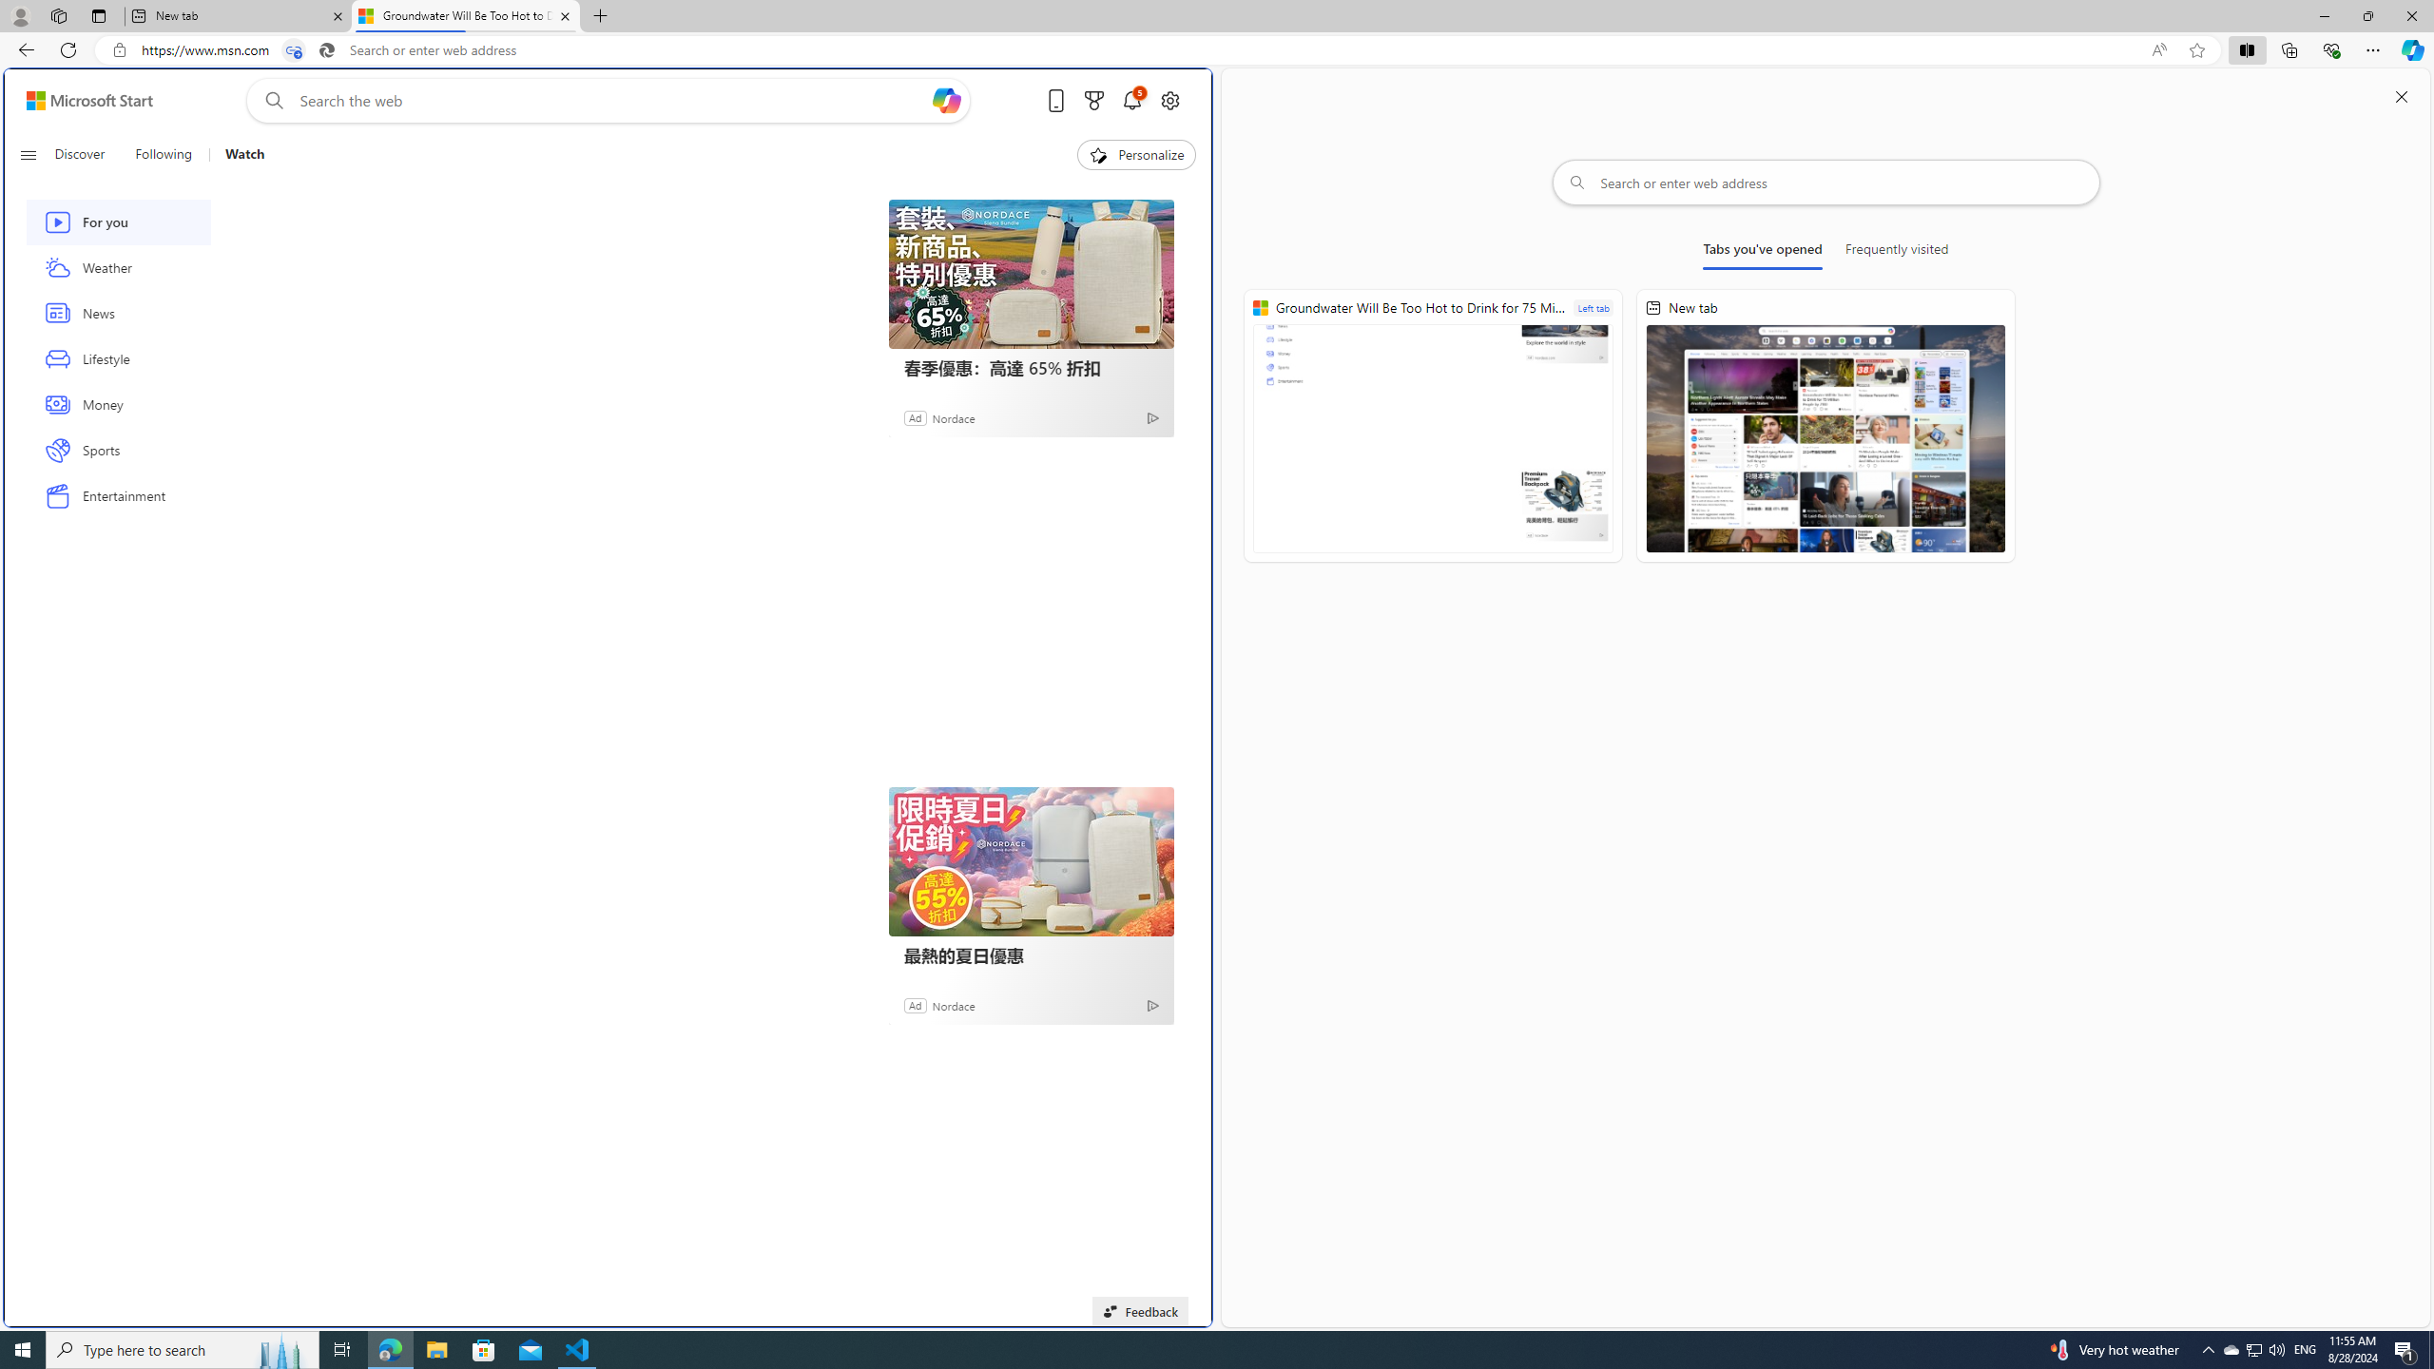  Describe the element at coordinates (1763, 253) in the screenshot. I see `Tabs you've opened` at that location.